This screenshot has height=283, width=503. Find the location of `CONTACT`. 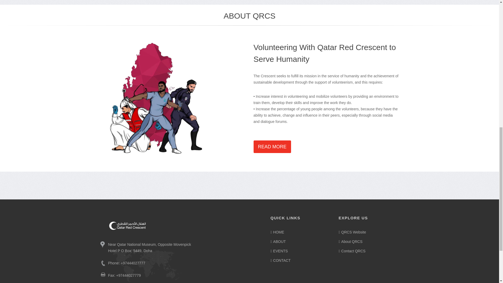

CONTACT is located at coordinates (300, 260).